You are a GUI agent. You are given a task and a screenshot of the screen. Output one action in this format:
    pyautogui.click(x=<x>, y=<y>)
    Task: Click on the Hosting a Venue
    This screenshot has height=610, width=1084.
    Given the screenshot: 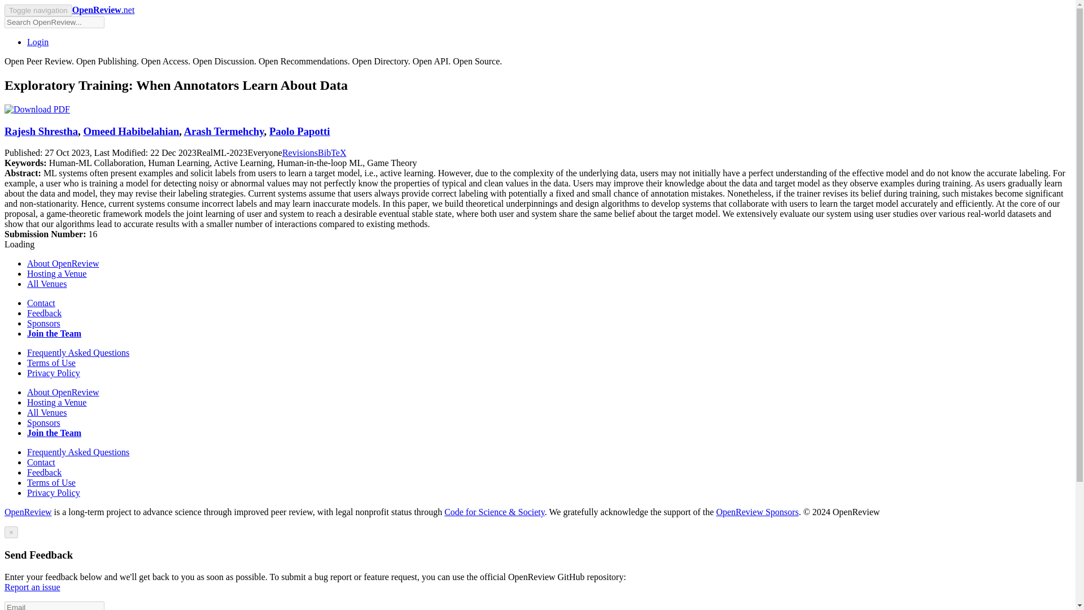 What is the action you would take?
    pyautogui.click(x=56, y=402)
    